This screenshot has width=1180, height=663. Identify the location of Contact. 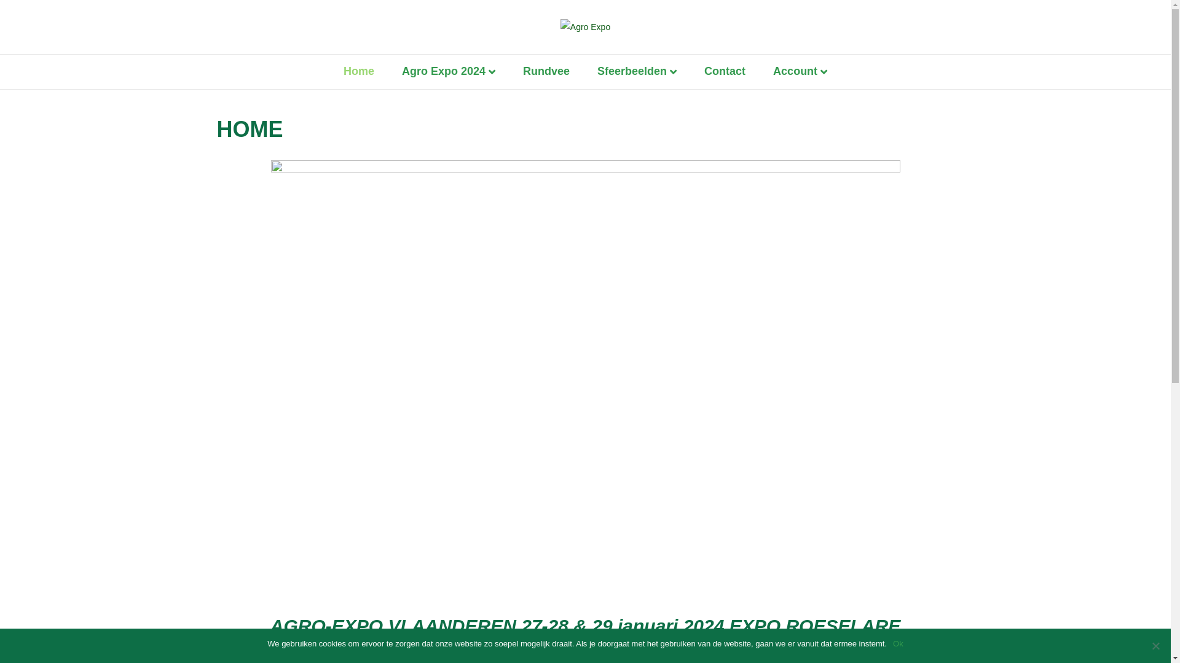
(725, 71).